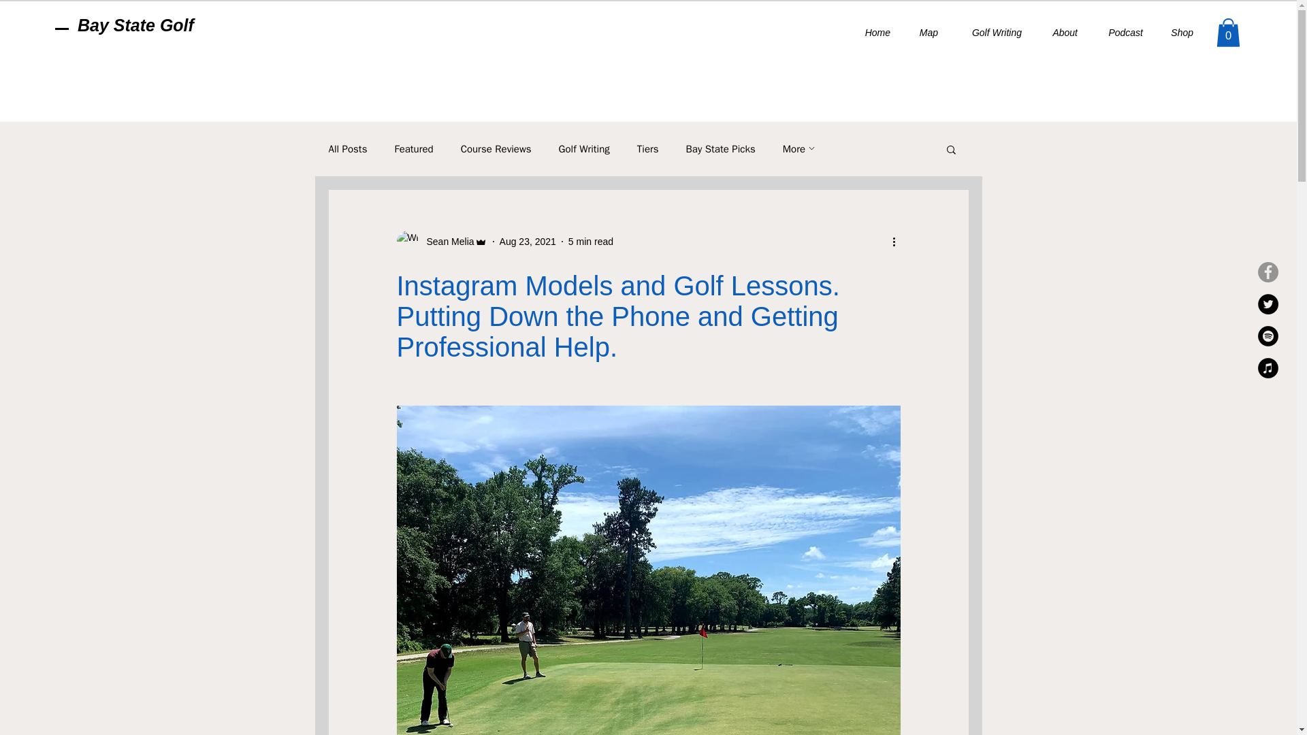 Image resolution: width=1307 pixels, height=735 pixels. I want to click on Map, so click(924, 33).